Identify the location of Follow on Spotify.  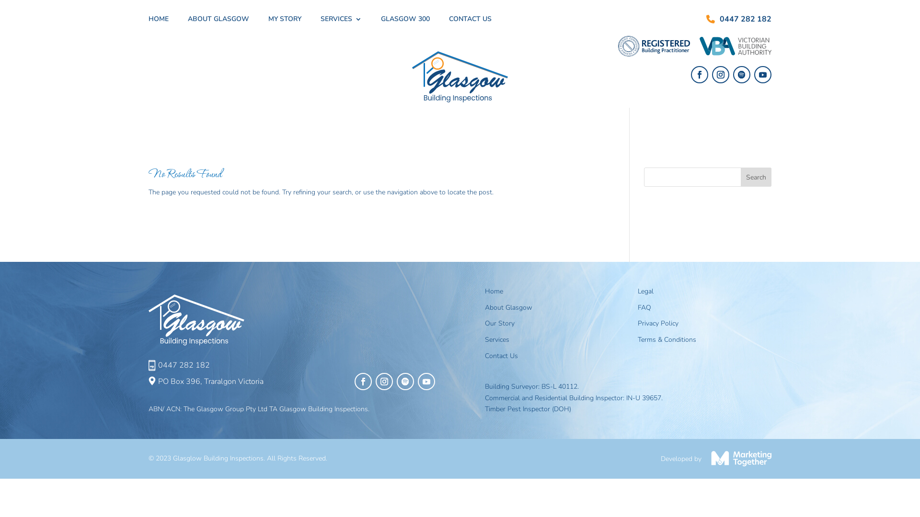
(742, 75).